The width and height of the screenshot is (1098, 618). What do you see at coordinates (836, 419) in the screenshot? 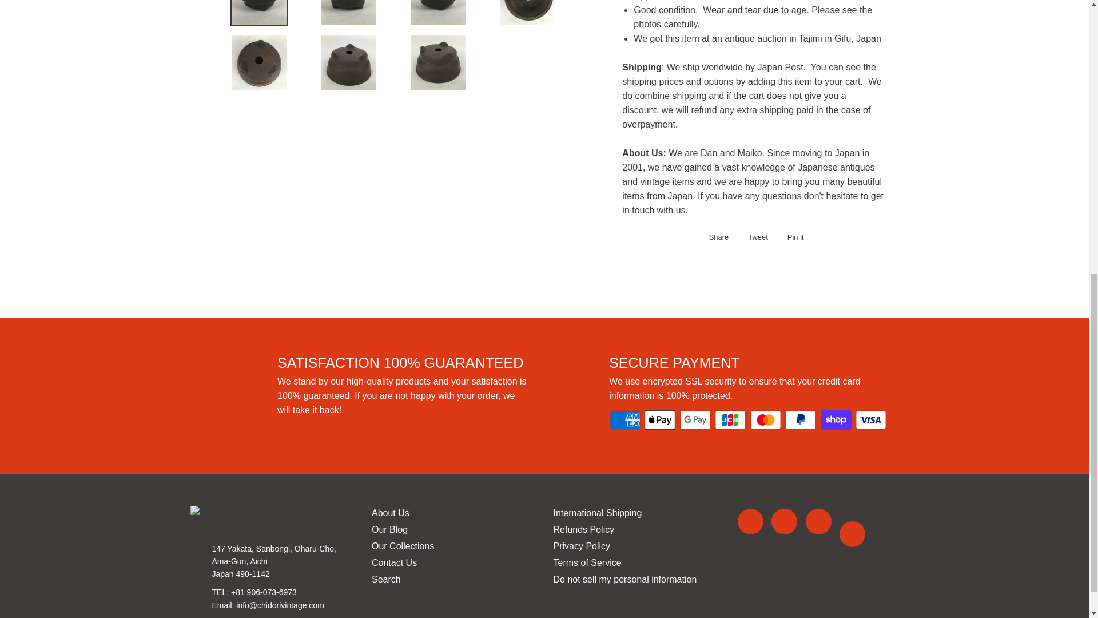
I see `Shop Pay` at bounding box center [836, 419].